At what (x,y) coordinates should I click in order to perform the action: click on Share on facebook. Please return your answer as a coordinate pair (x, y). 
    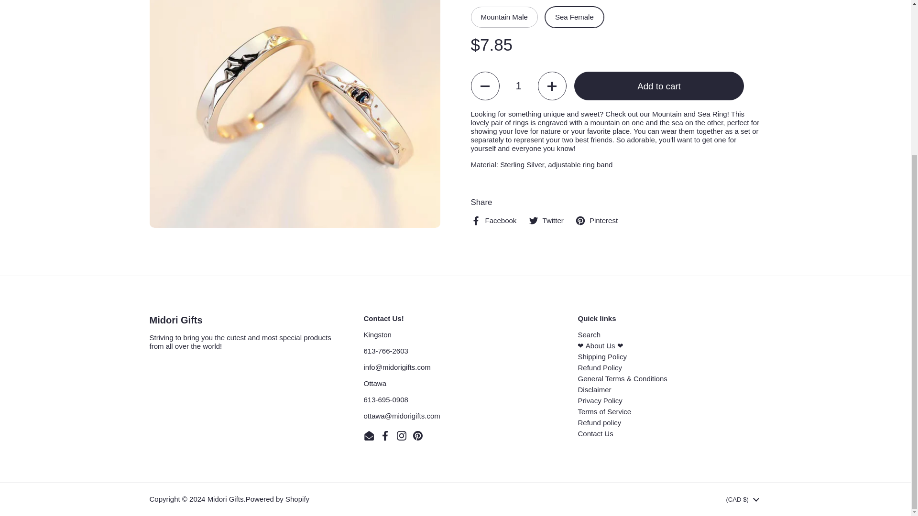
    Looking at the image, I should click on (493, 220).